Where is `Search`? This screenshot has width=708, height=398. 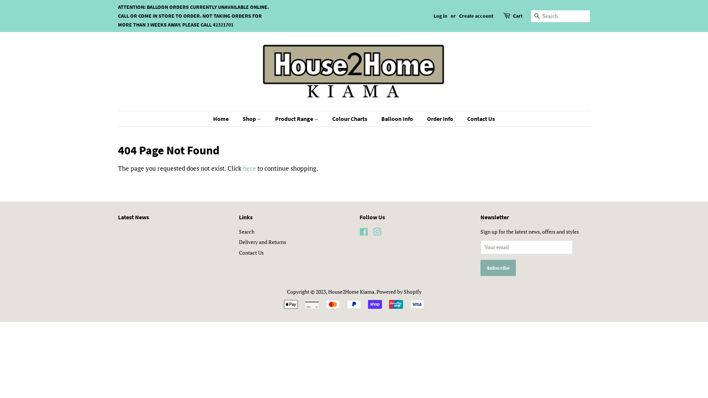
Search is located at coordinates (247, 231).